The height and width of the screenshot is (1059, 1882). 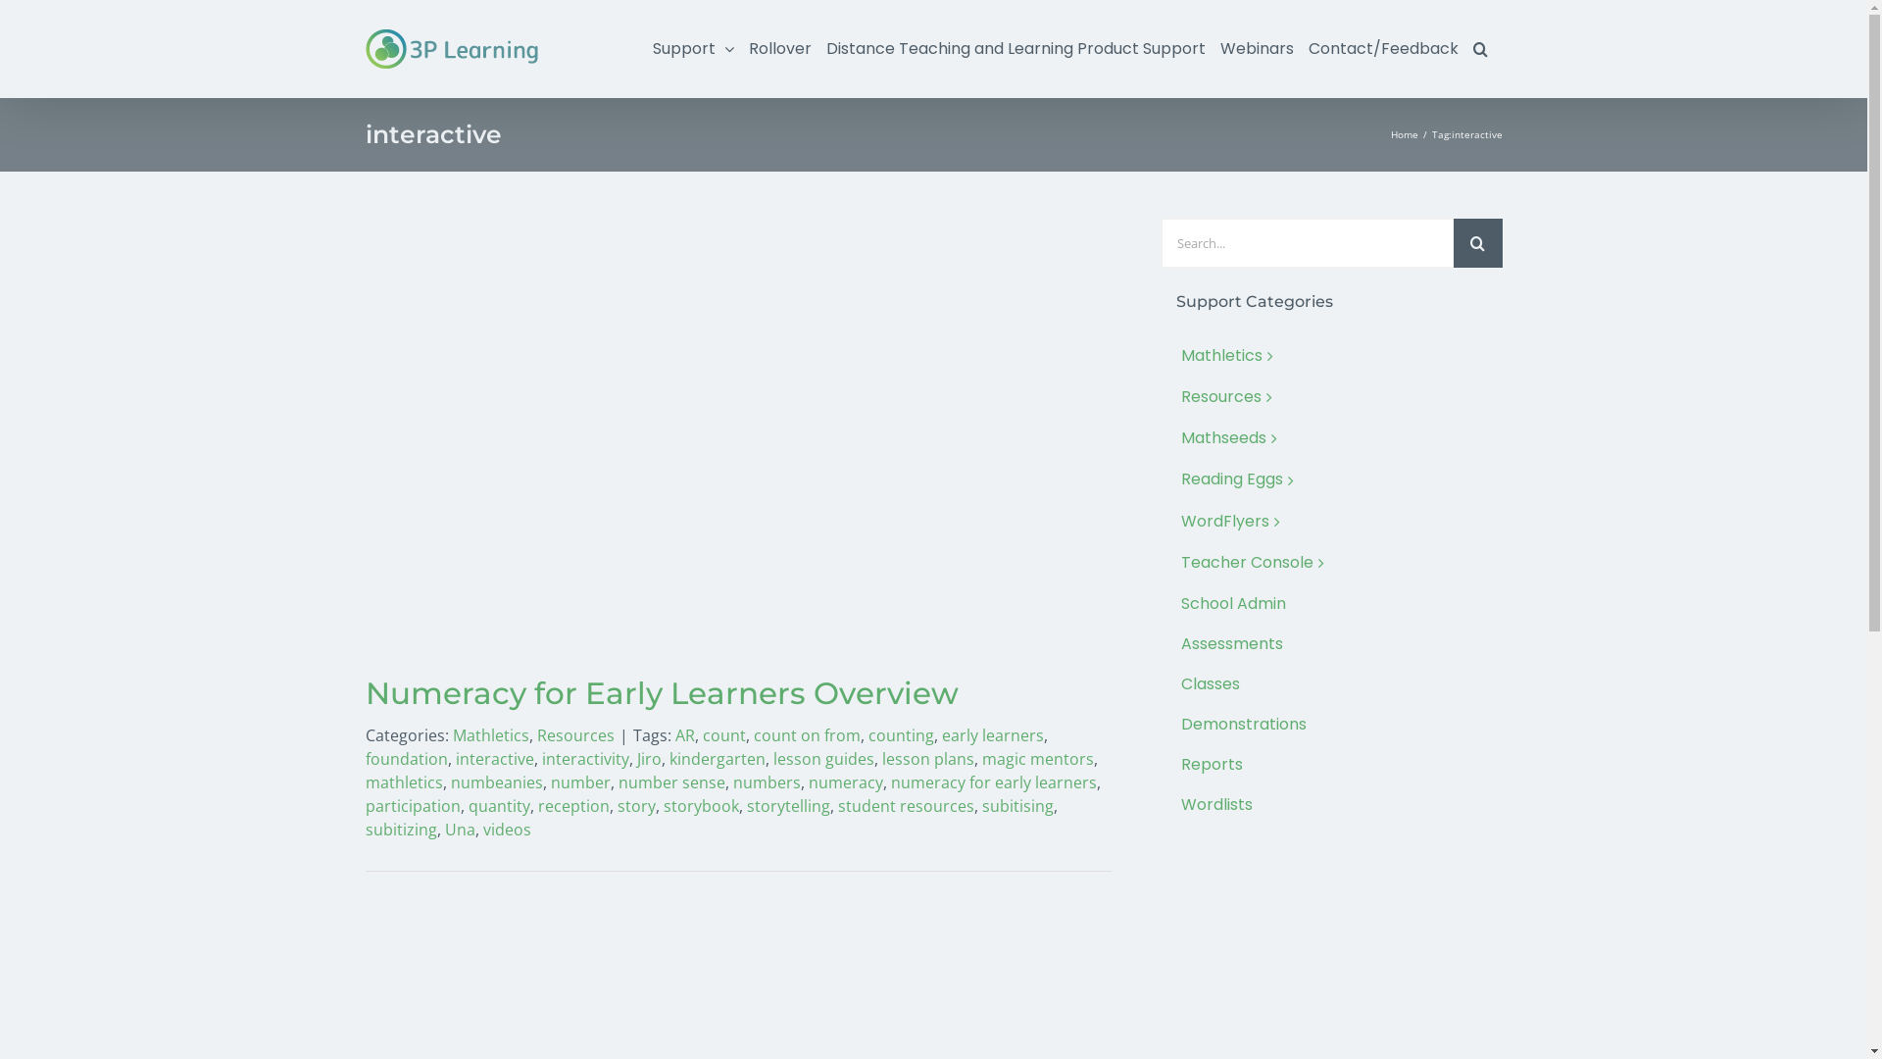 I want to click on Una, so click(x=461, y=830).